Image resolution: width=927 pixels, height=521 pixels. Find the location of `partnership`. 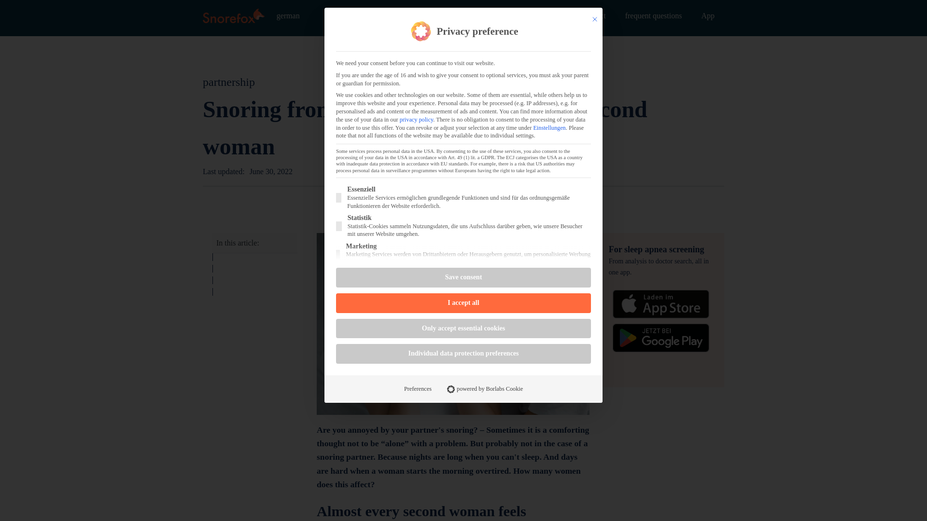

partnership is located at coordinates (229, 82).